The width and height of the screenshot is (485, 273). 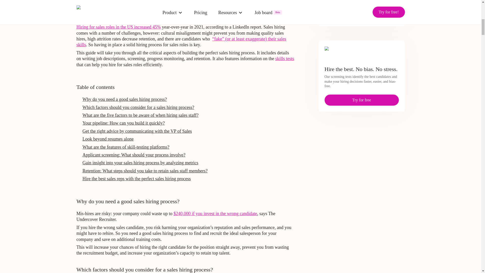 I want to click on What are the features of skill-testing platforms?, so click(x=126, y=147).